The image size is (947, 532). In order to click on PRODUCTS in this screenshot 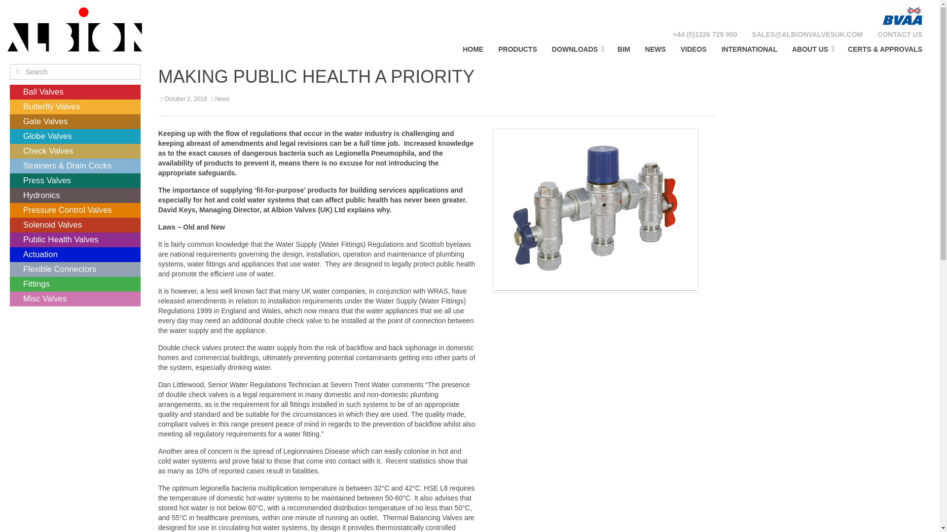, I will do `click(517, 49)`.